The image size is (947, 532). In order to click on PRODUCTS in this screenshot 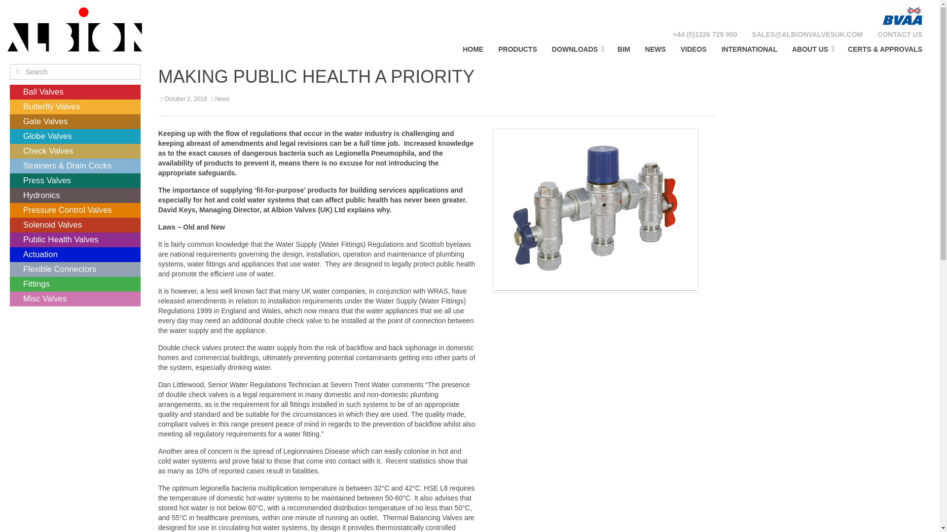, I will do `click(517, 49)`.